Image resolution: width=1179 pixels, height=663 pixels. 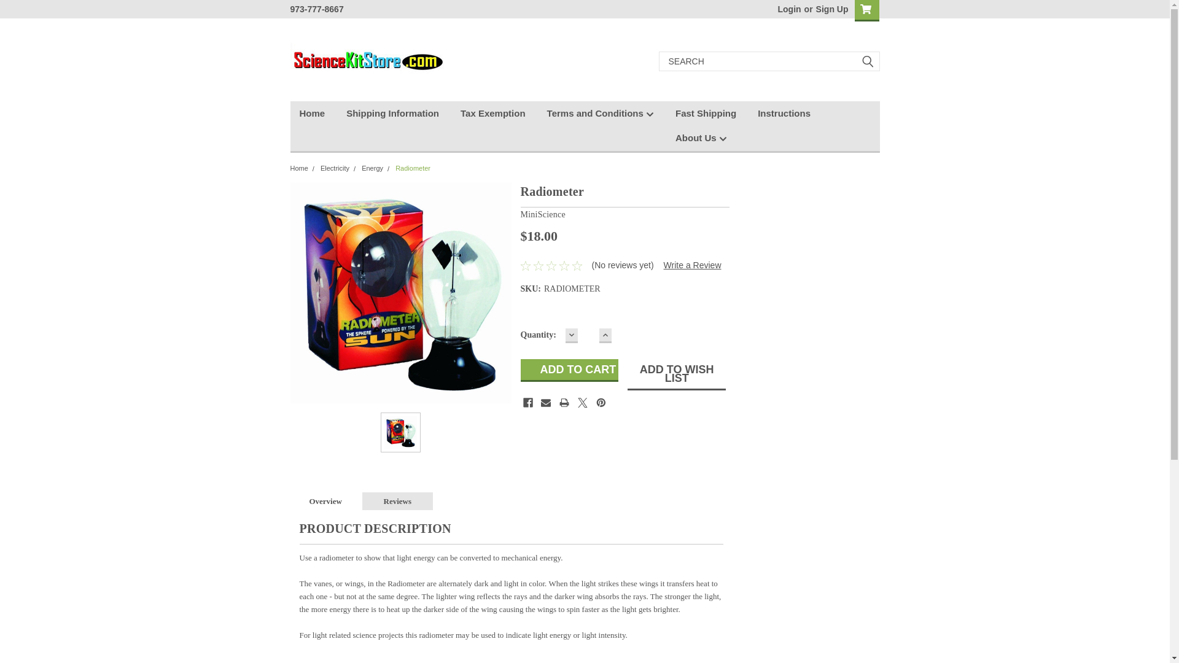 I want to click on Login, so click(x=788, y=9).